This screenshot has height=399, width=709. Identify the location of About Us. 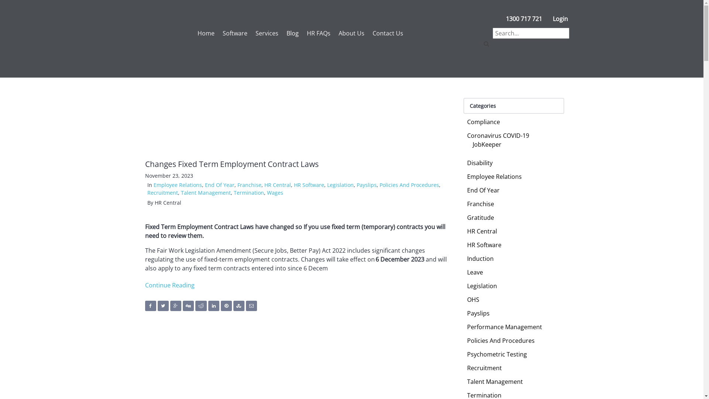
(349, 33).